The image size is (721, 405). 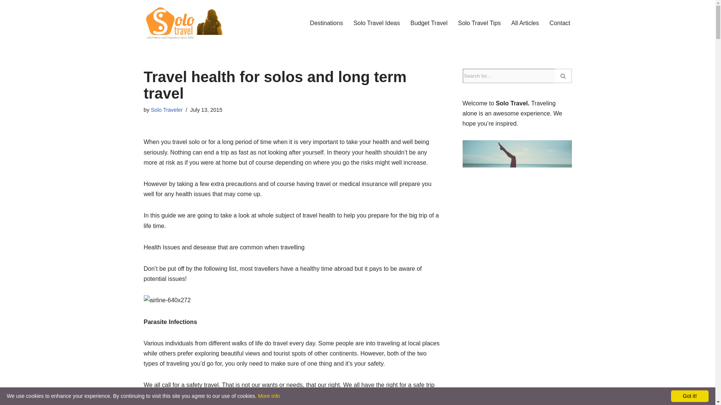 What do you see at coordinates (326, 22) in the screenshot?
I see `Destinations` at bounding box center [326, 22].